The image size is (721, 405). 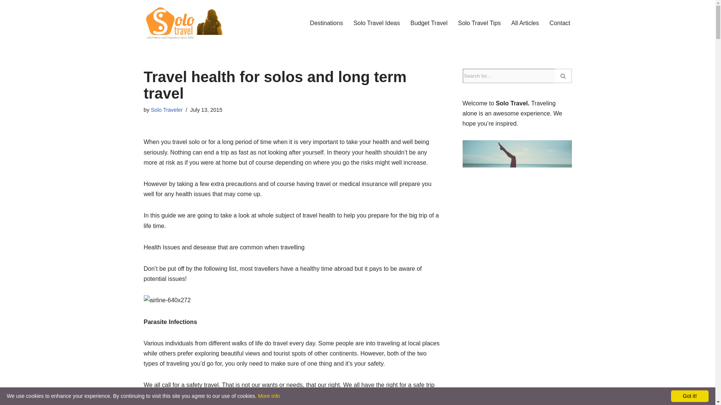 What do you see at coordinates (326, 22) in the screenshot?
I see `Destinations` at bounding box center [326, 22].